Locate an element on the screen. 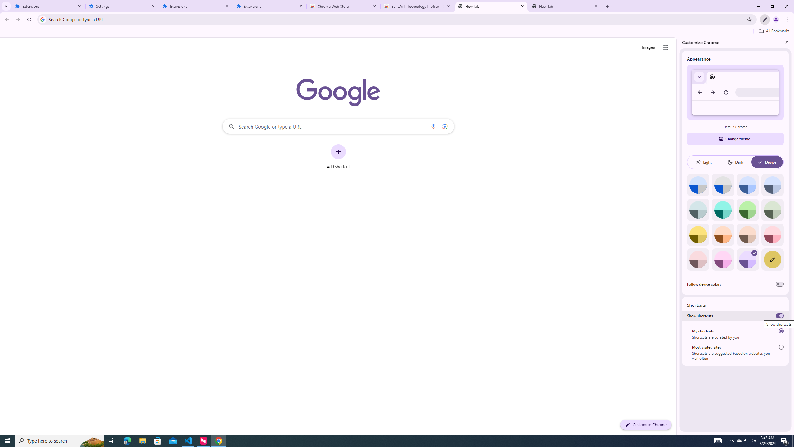  Device is located at coordinates (767, 162).